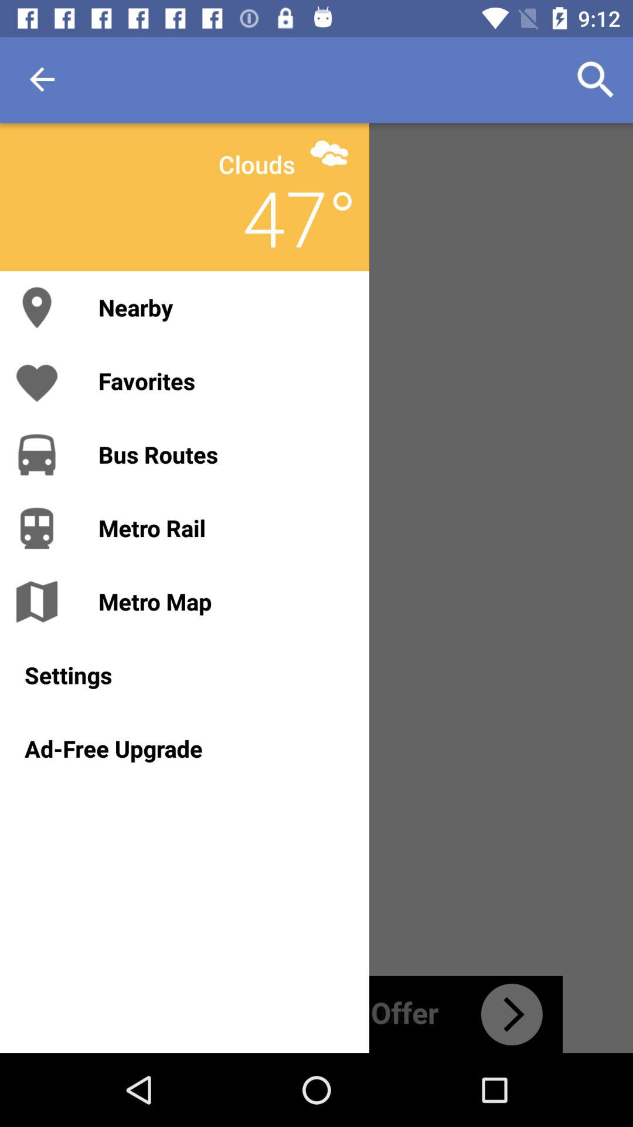 The height and width of the screenshot is (1127, 633). I want to click on launch item above the nearby, so click(257, 164).